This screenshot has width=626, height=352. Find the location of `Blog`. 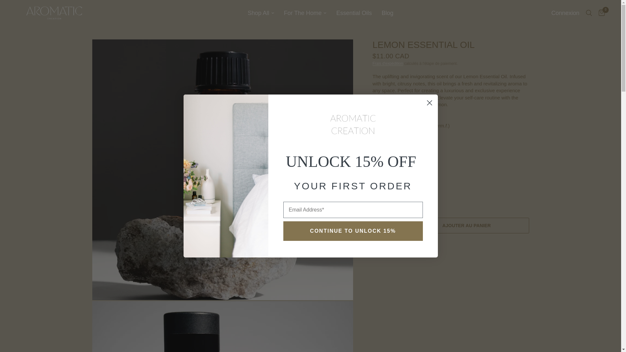

Blog is located at coordinates (387, 13).